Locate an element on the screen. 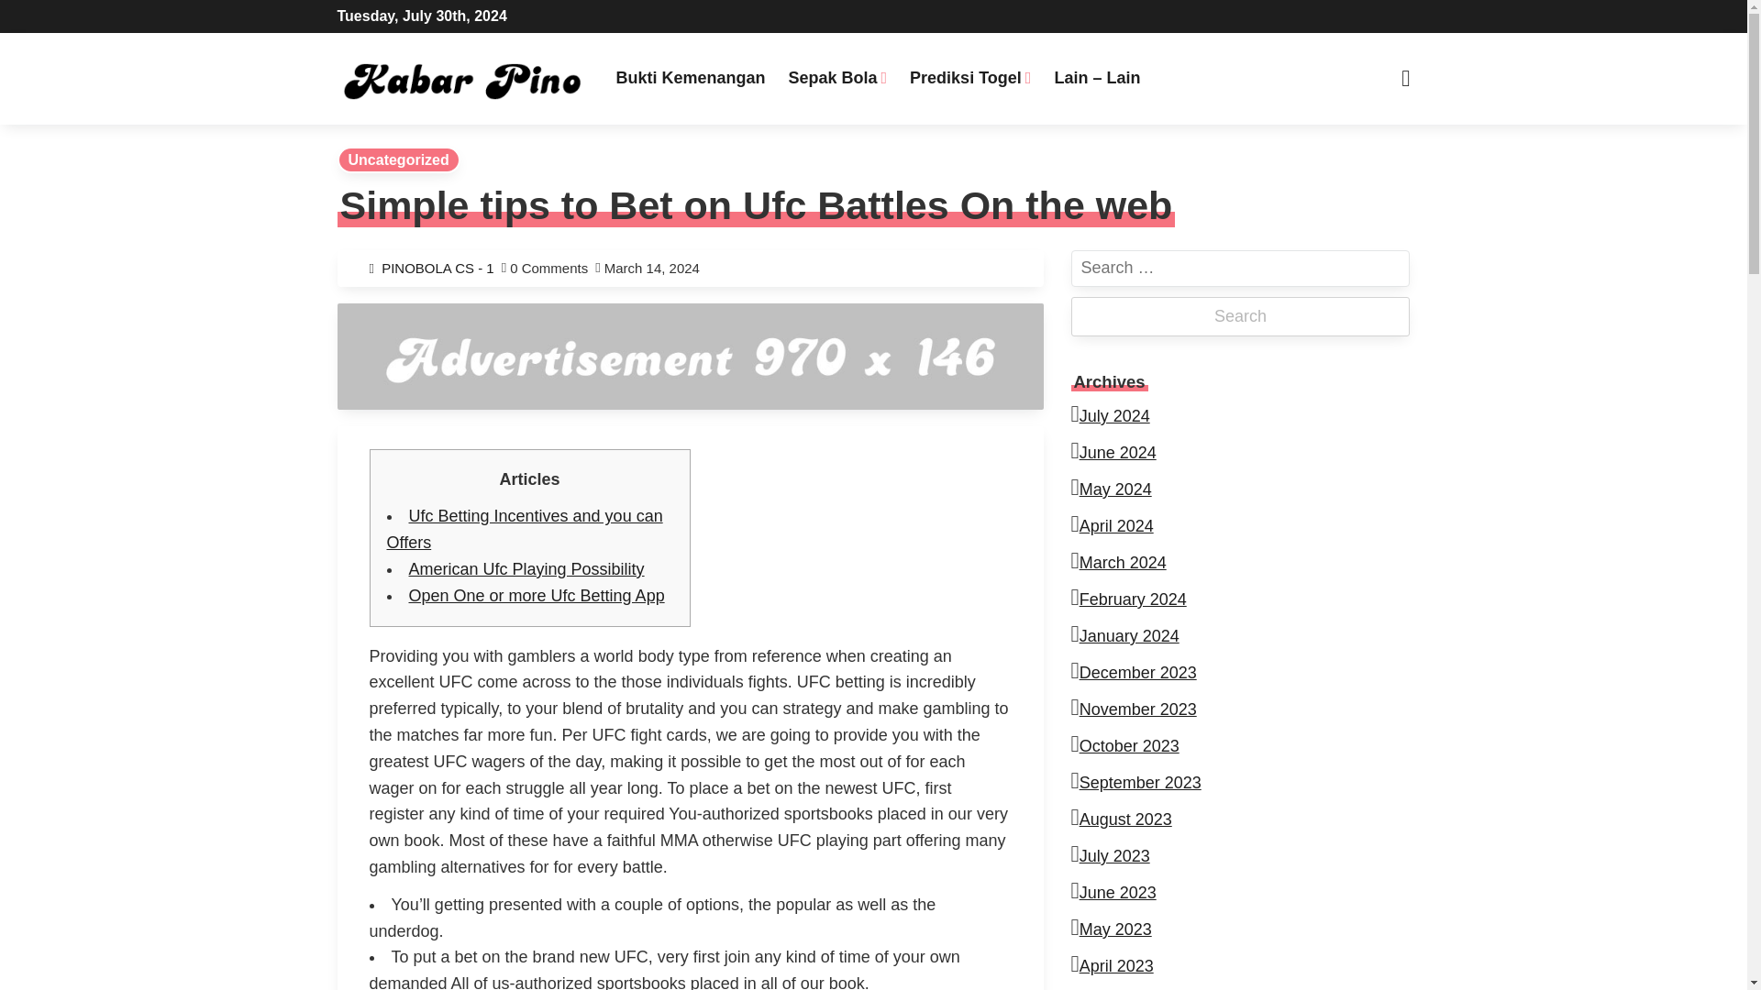  Uncategorized is located at coordinates (398, 159).